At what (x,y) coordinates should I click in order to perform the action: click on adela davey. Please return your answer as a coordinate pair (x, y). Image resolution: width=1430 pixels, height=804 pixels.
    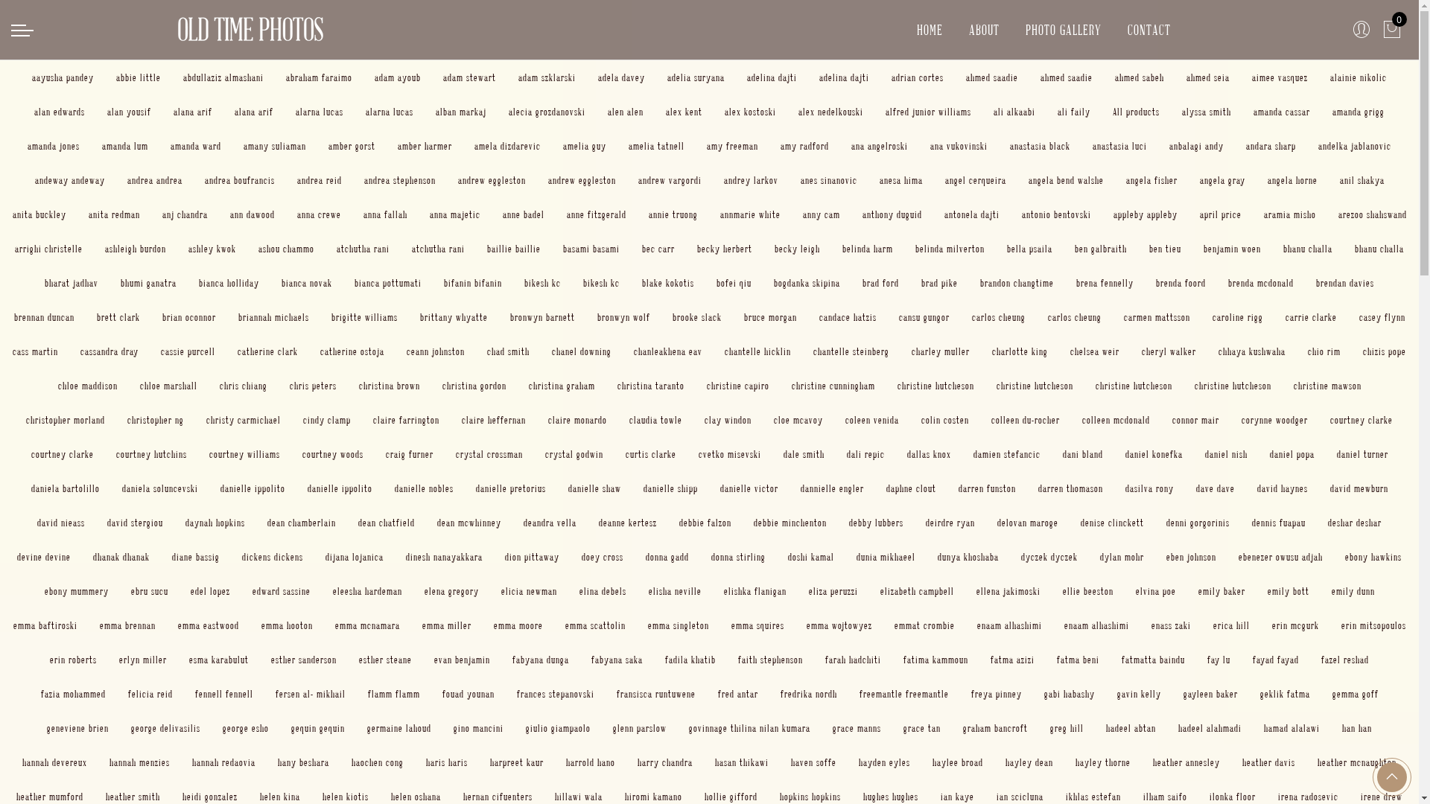
    Looking at the image, I should click on (621, 77).